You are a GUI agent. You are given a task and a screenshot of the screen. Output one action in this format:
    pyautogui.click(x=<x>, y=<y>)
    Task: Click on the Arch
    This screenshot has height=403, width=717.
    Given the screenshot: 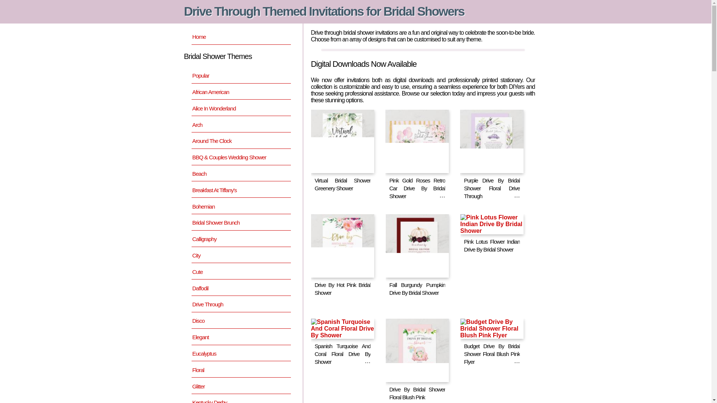 What is the action you would take?
    pyautogui.click(x=240, y=125)
    